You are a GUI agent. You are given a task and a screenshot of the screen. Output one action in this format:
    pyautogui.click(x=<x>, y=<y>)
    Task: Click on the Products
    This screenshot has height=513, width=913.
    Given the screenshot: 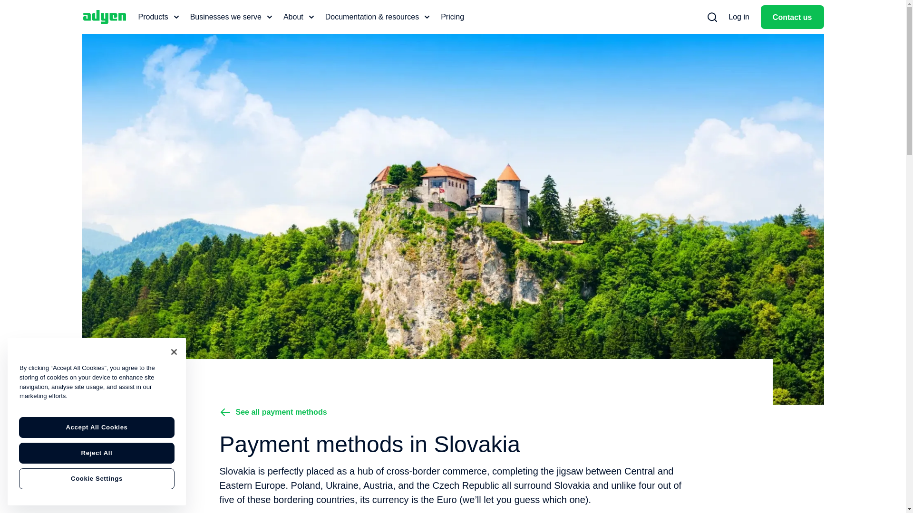 What is the action you would take?
    pyautogui.click(x=158, y=17)
    